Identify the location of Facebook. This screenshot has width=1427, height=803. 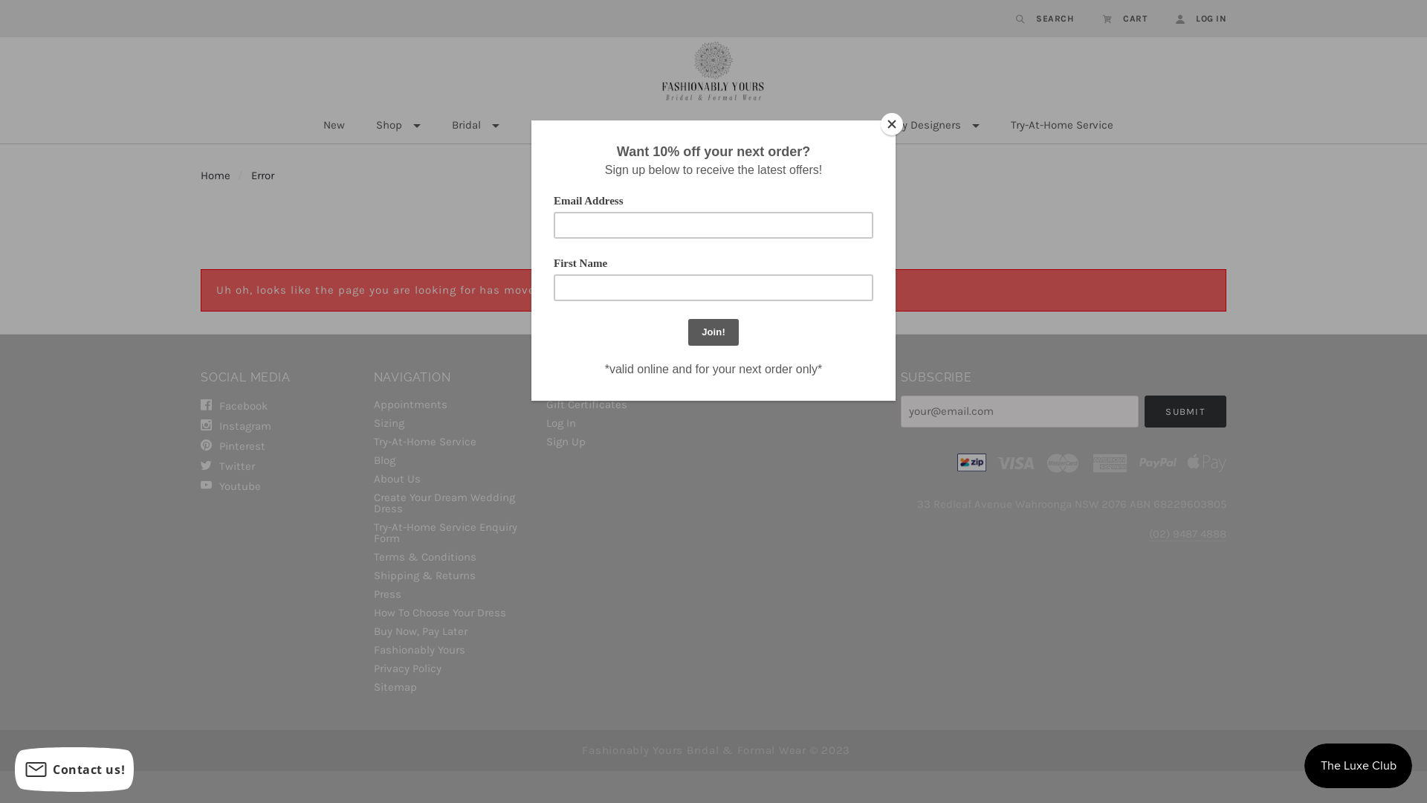
(279, 406).